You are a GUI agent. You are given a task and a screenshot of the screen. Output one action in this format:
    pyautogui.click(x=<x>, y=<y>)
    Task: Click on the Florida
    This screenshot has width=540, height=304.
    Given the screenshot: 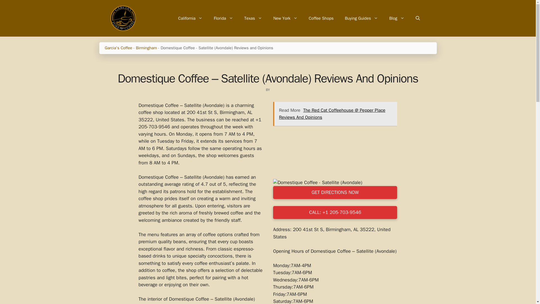 What is the action you would take?
    pyautogui.click(x=223, y=18)
    